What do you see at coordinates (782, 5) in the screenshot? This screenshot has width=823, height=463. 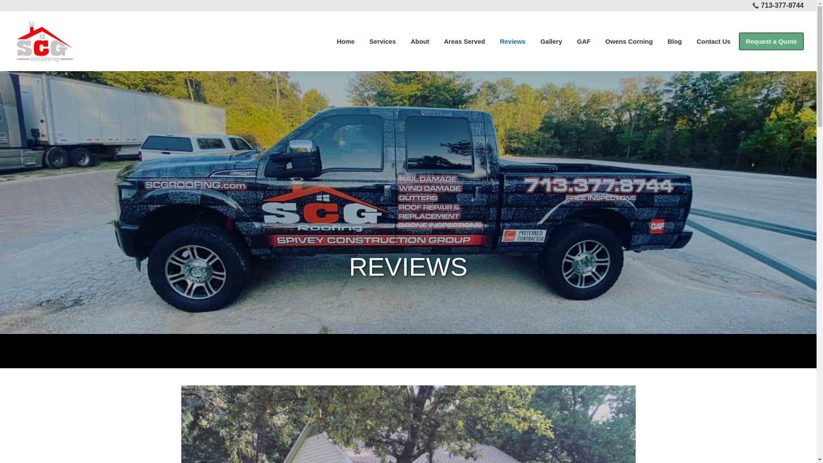 I see `713-377-8744` at bounding box center [782, 5].